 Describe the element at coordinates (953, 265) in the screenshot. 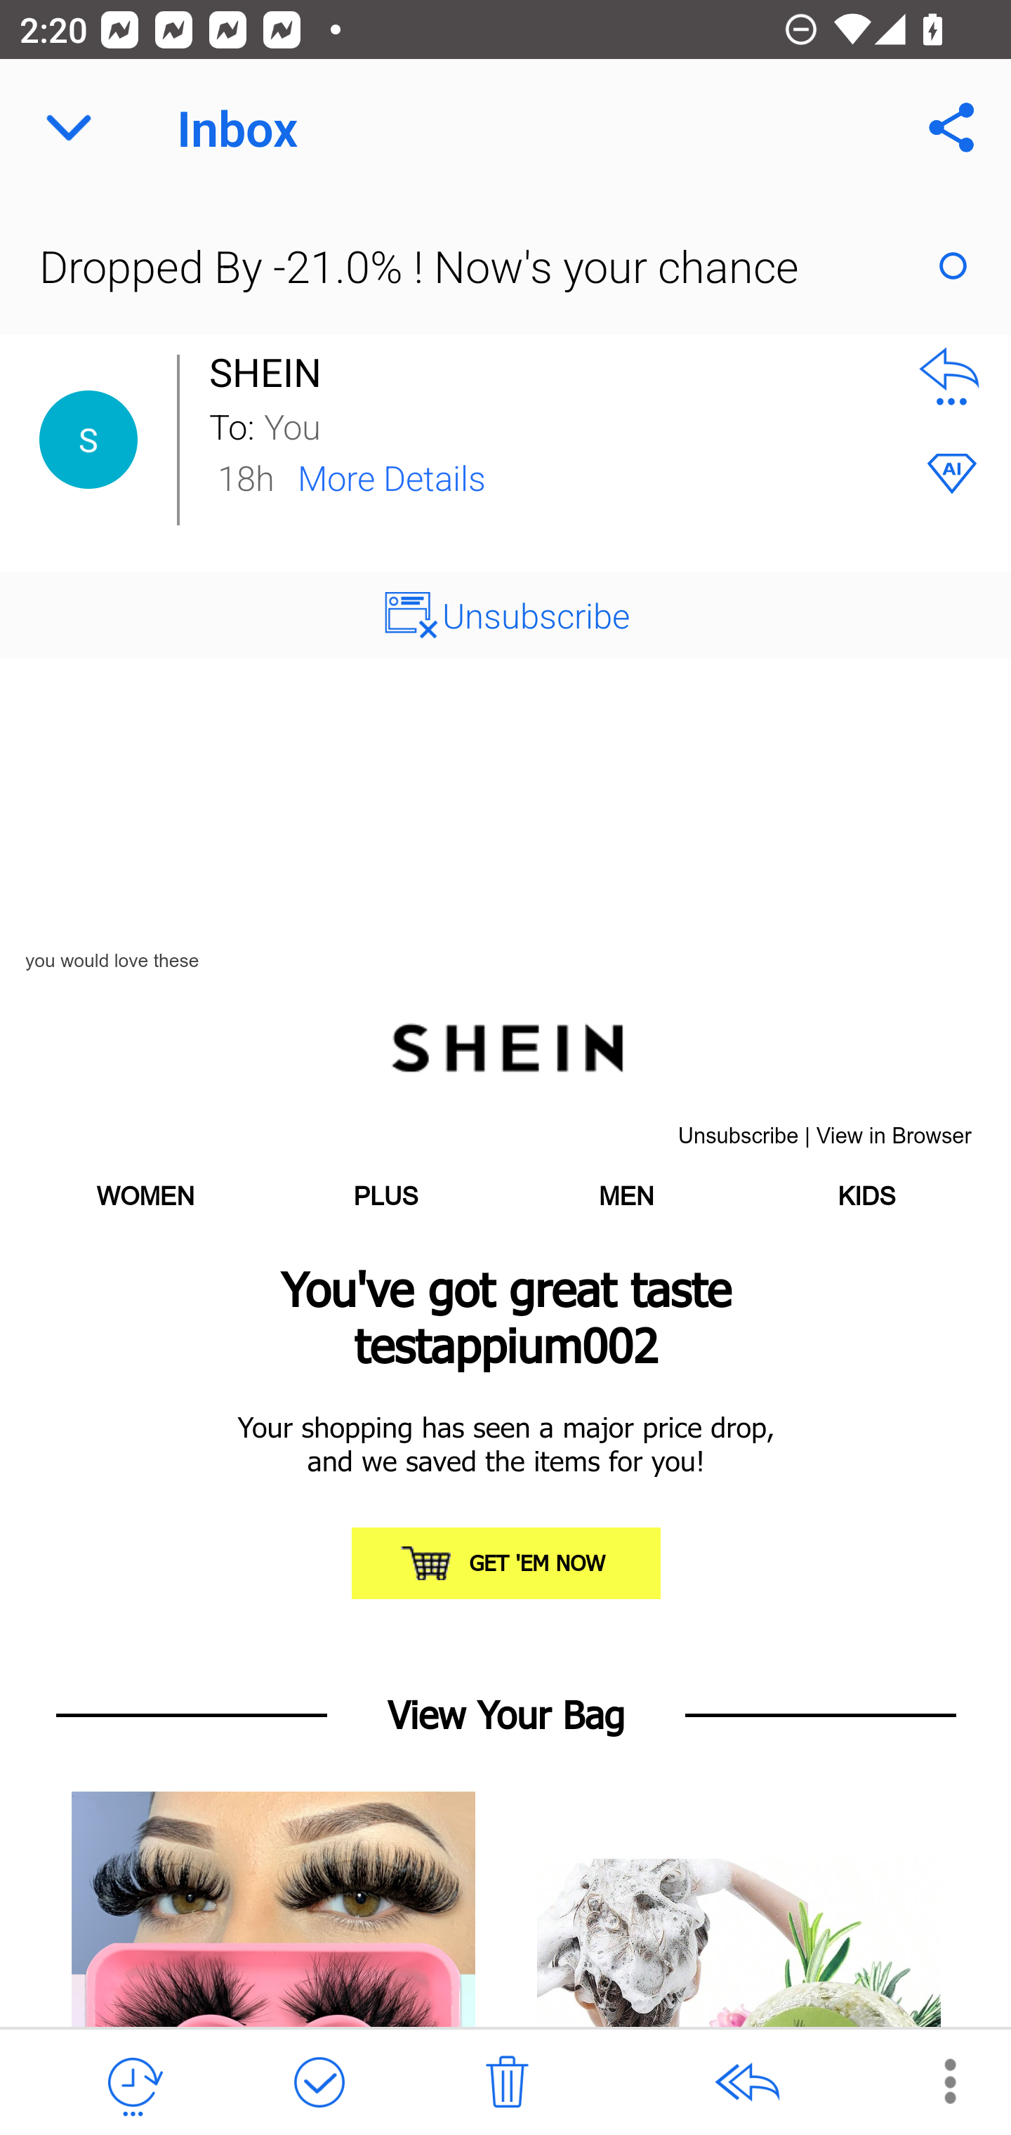

I see `Mark as Read` at that location.